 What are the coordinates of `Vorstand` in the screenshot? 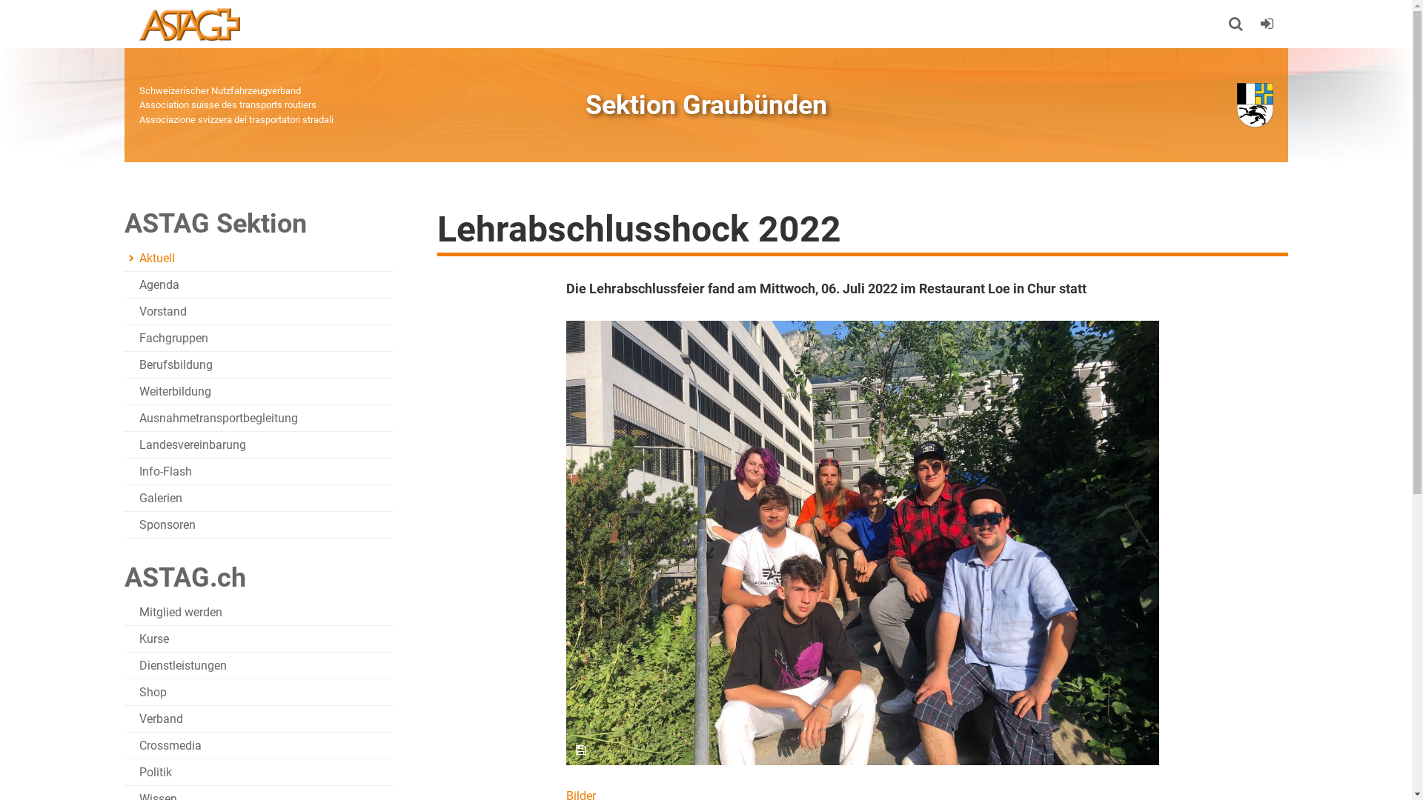 It's located at (259, 312).